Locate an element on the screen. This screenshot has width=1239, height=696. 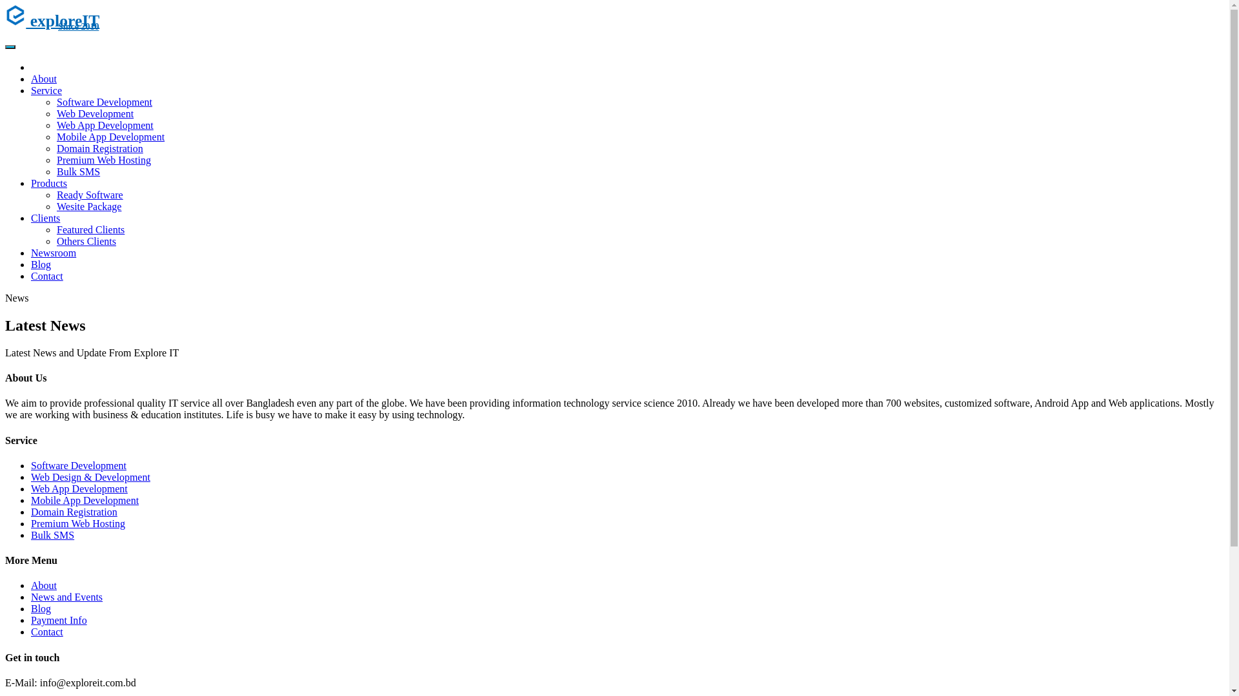
Domain Registration is located at coordinates (100, 148).